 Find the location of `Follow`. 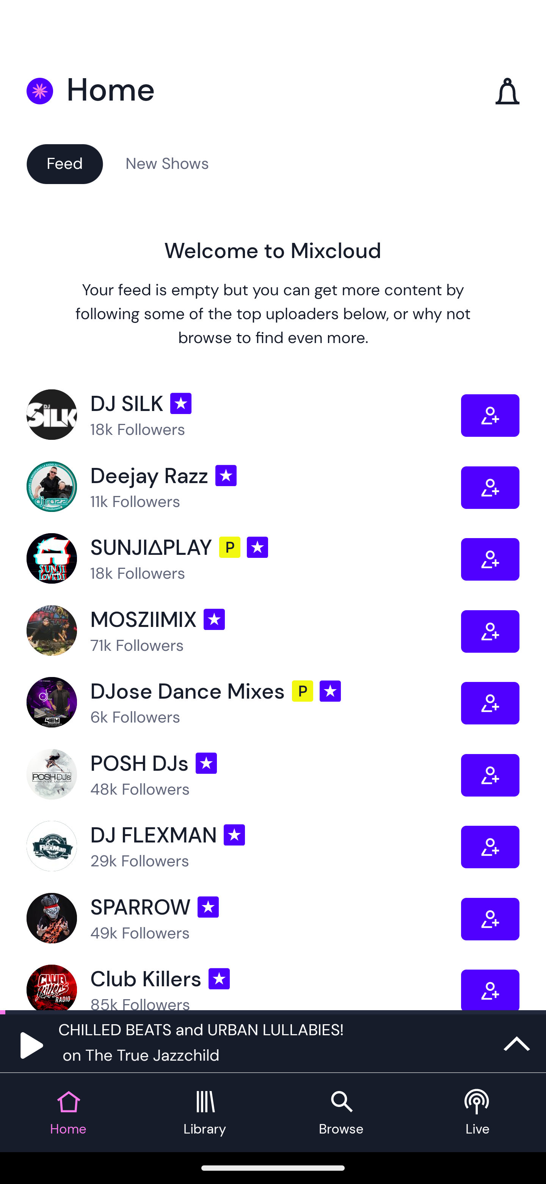

Follow is located at coordinates (490, 488).